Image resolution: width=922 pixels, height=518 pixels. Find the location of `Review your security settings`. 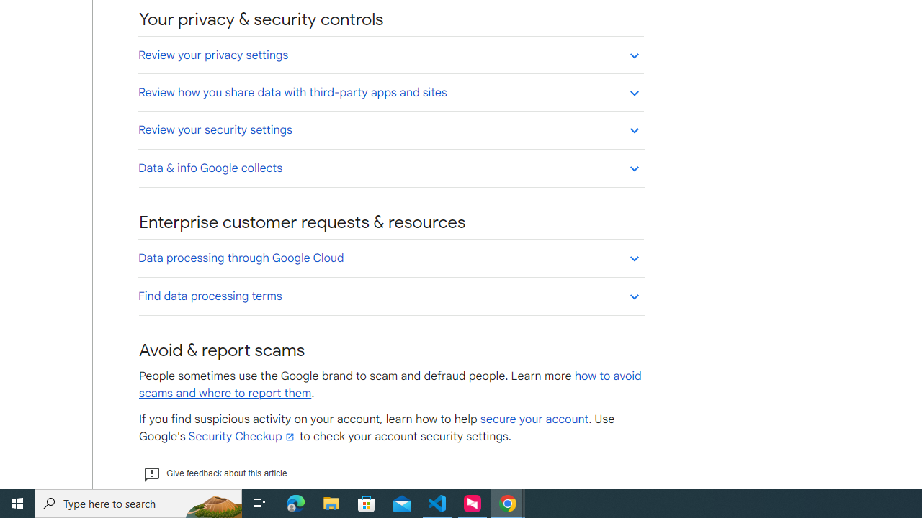

Review your security settings is located at coordinates (390, 129).